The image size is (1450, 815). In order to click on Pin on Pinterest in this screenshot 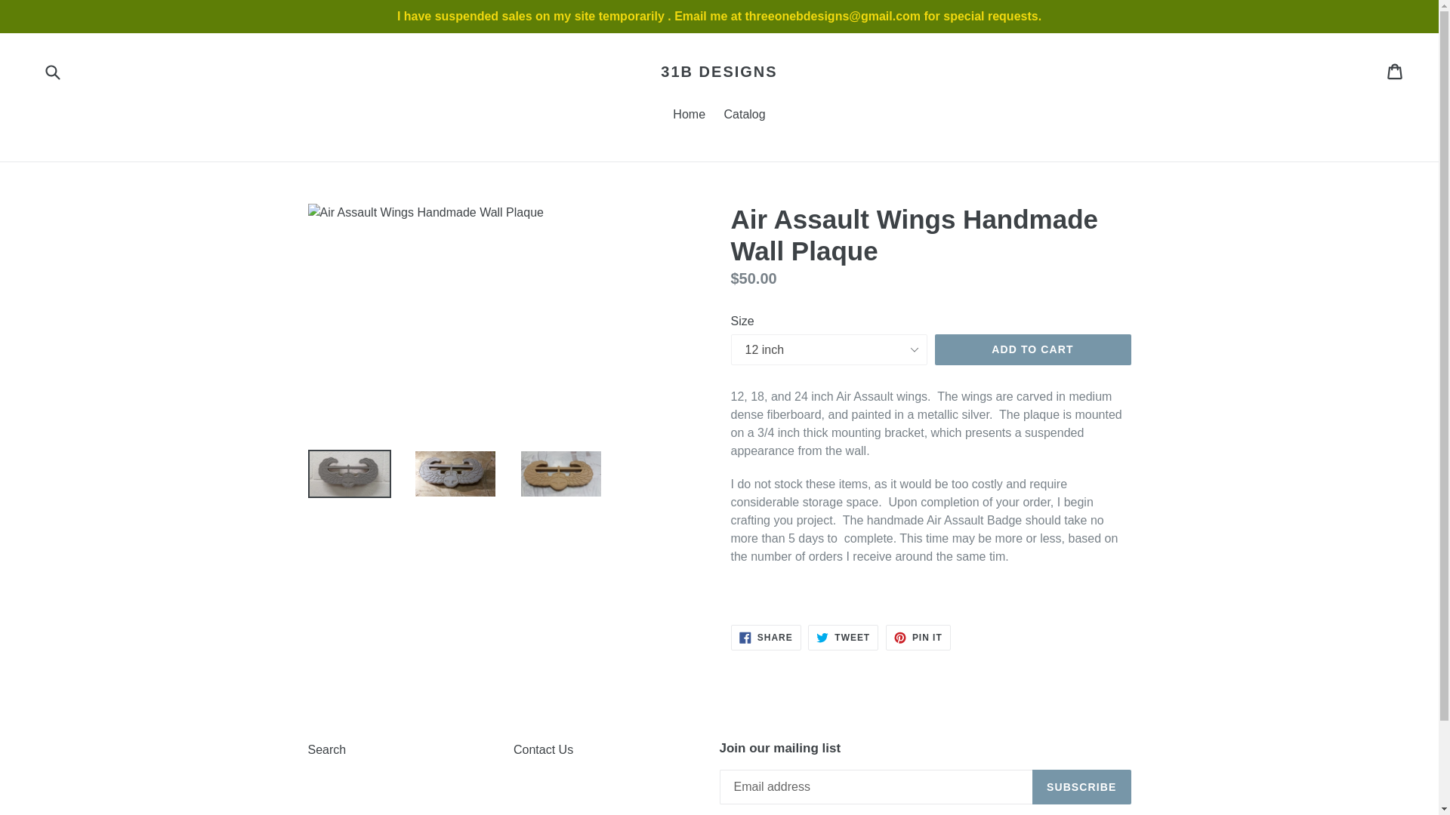, I will do `click(918, 637)`.